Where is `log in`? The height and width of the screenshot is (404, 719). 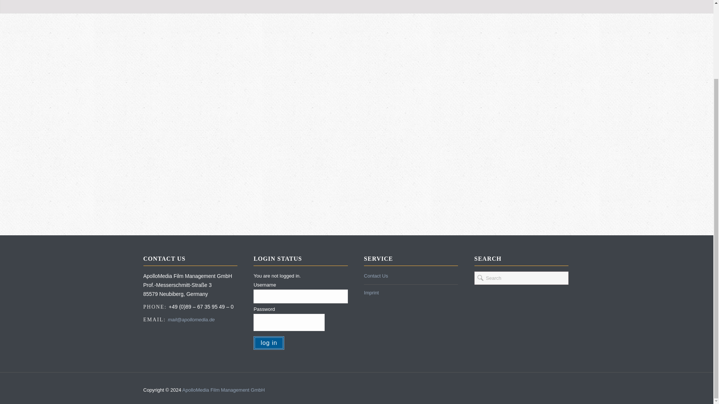
log in is located at coordinates (269, 343).